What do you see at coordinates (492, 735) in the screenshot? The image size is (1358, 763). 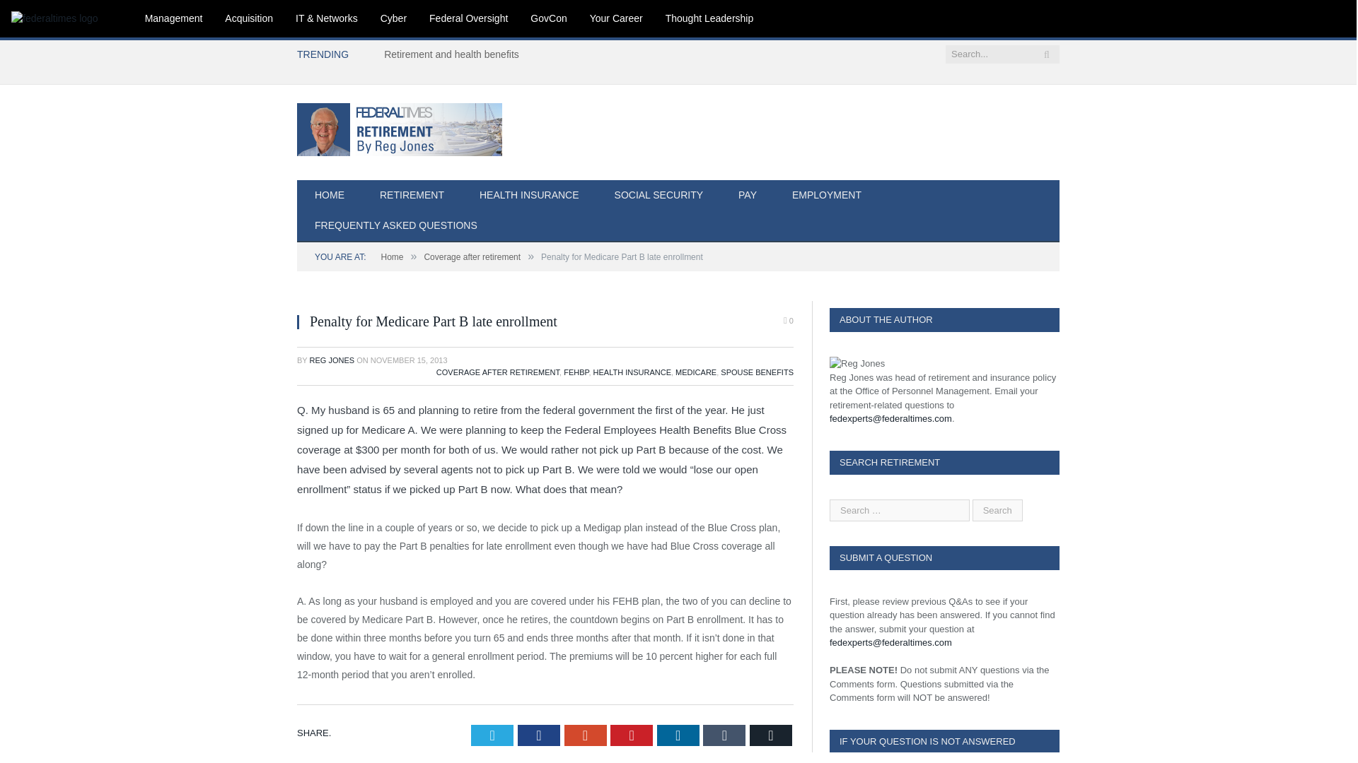 I see `Twitter` at bounding box center [492, 735].